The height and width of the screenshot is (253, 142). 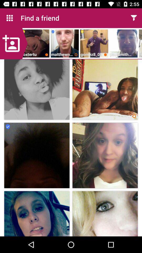 What do you see at coordinates (9, 18) in the screenshot?
I see `turn on the item next to the find a friend icon` at bounding box center [9, 18].